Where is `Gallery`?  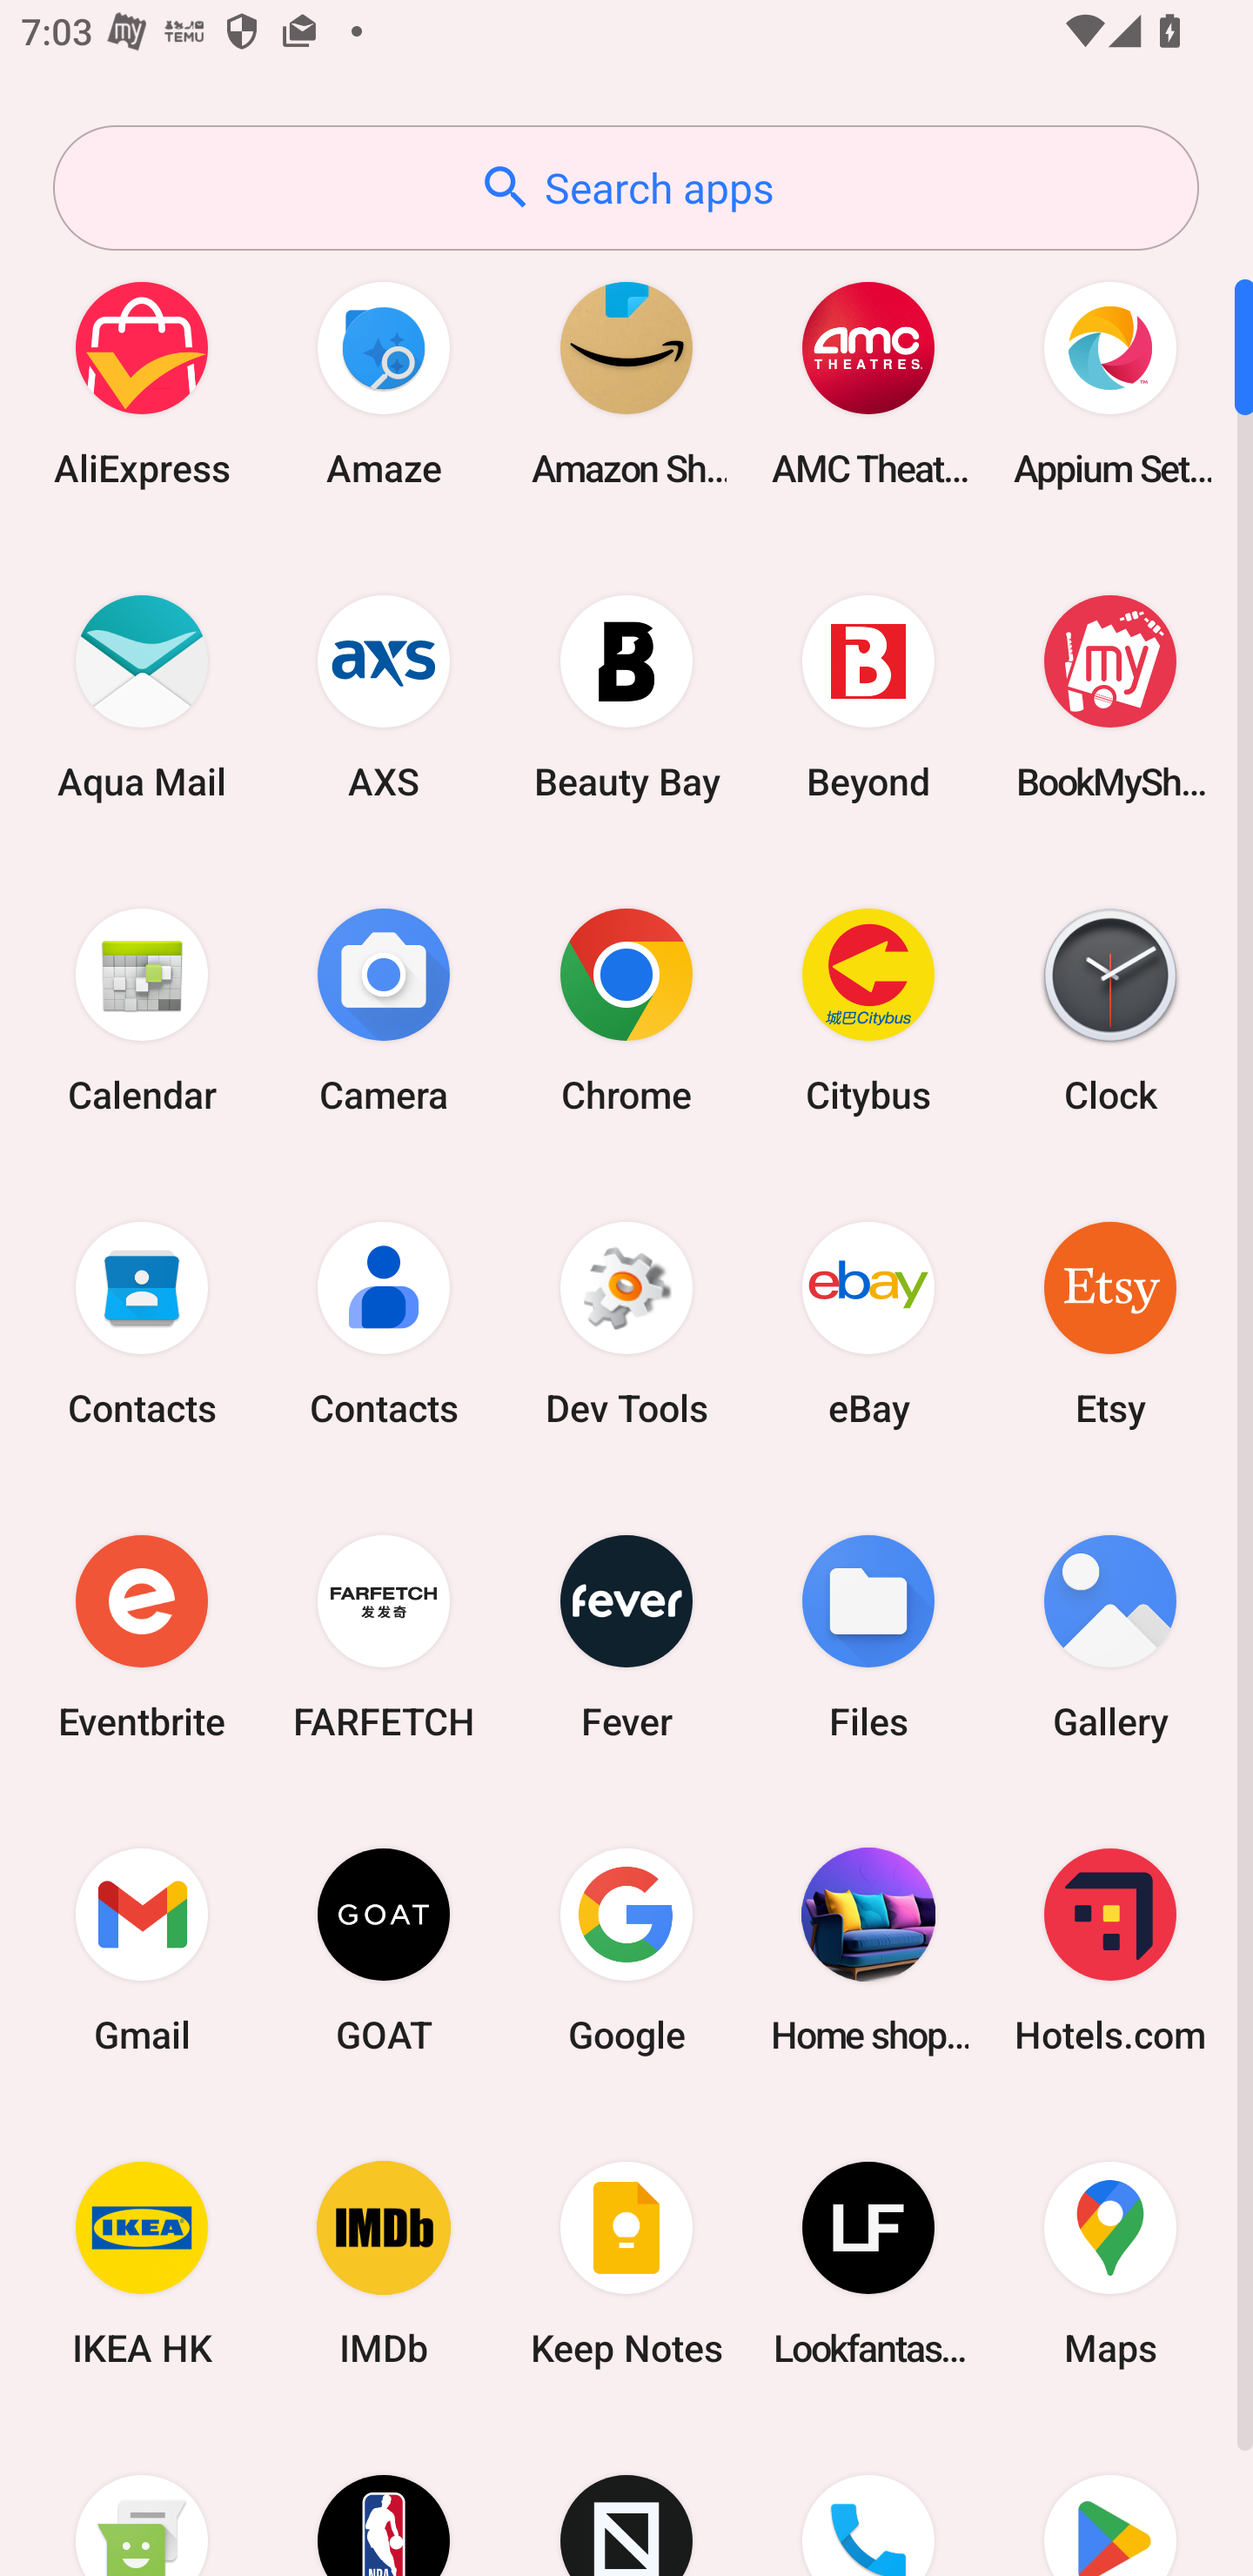 Gallery is located at coordinates (1110, 1636).